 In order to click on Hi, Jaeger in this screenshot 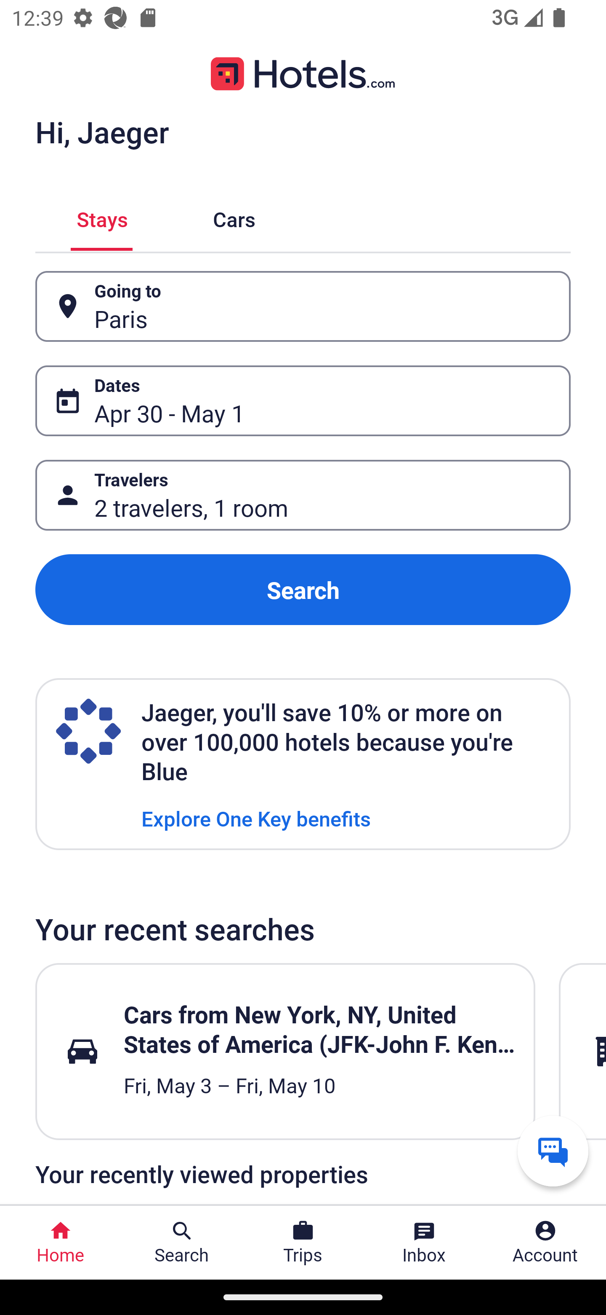, I will do `click(102, 131)`.